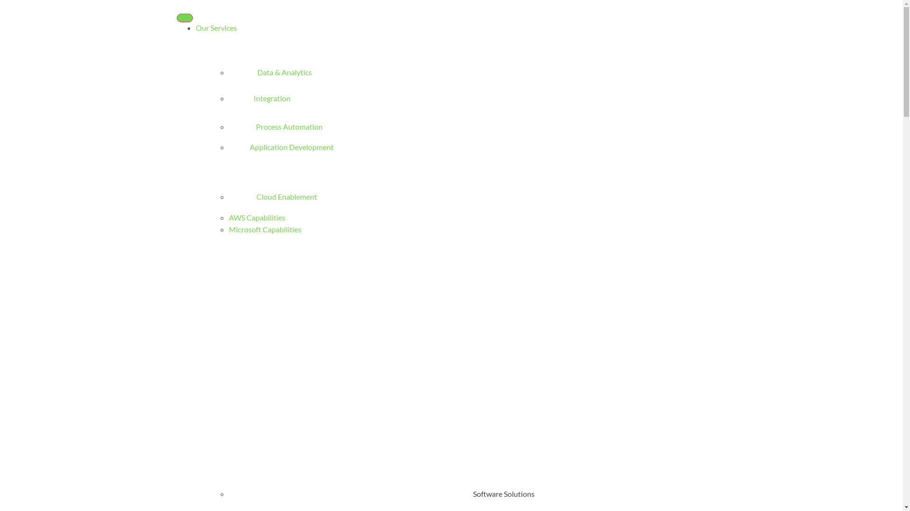 The image size is (910, 511). I want to click on Integration, so click(259, 98).